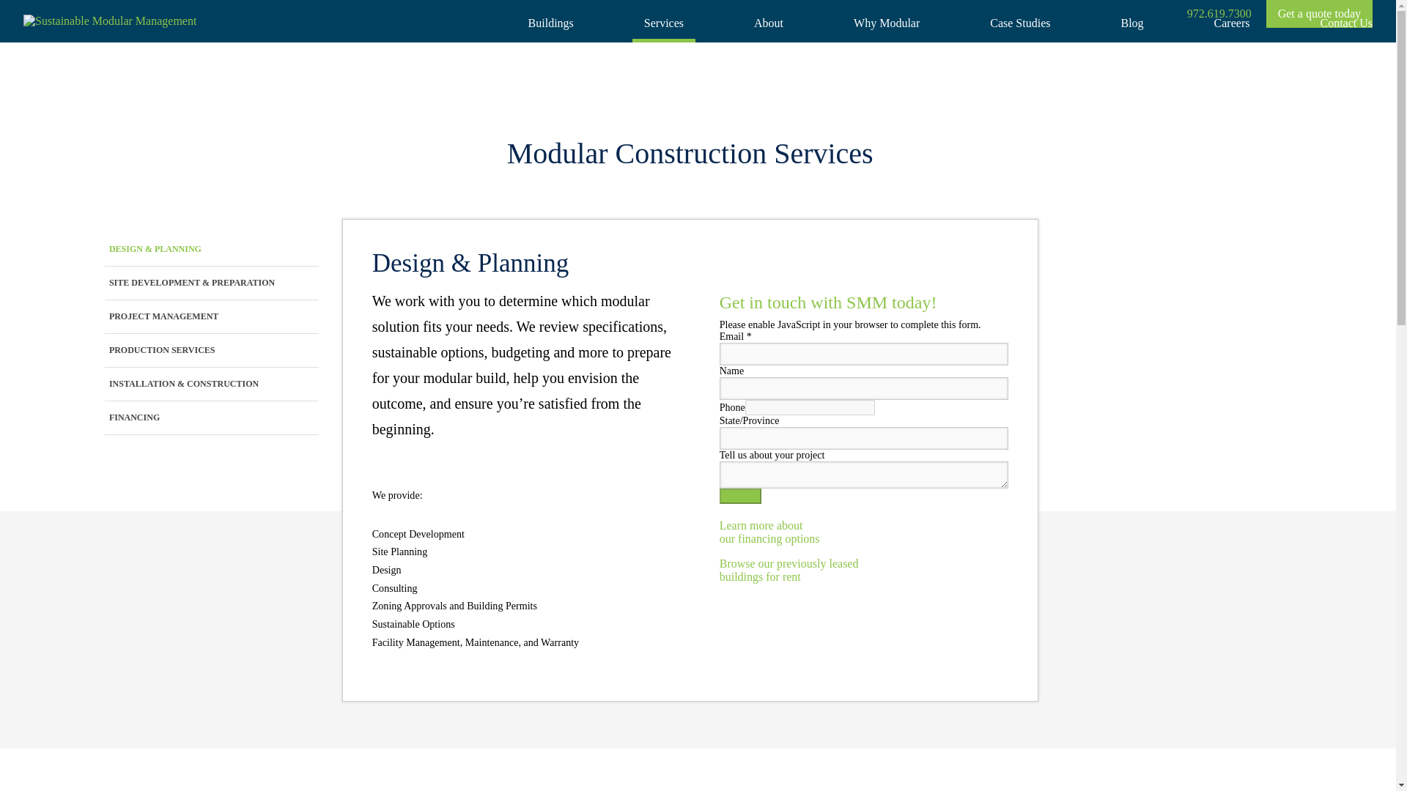  What do you see at coordinates (211, 316) in the screenshot?
I see `PROJECT MANAGEMENT` at bounding box center [211, 316].